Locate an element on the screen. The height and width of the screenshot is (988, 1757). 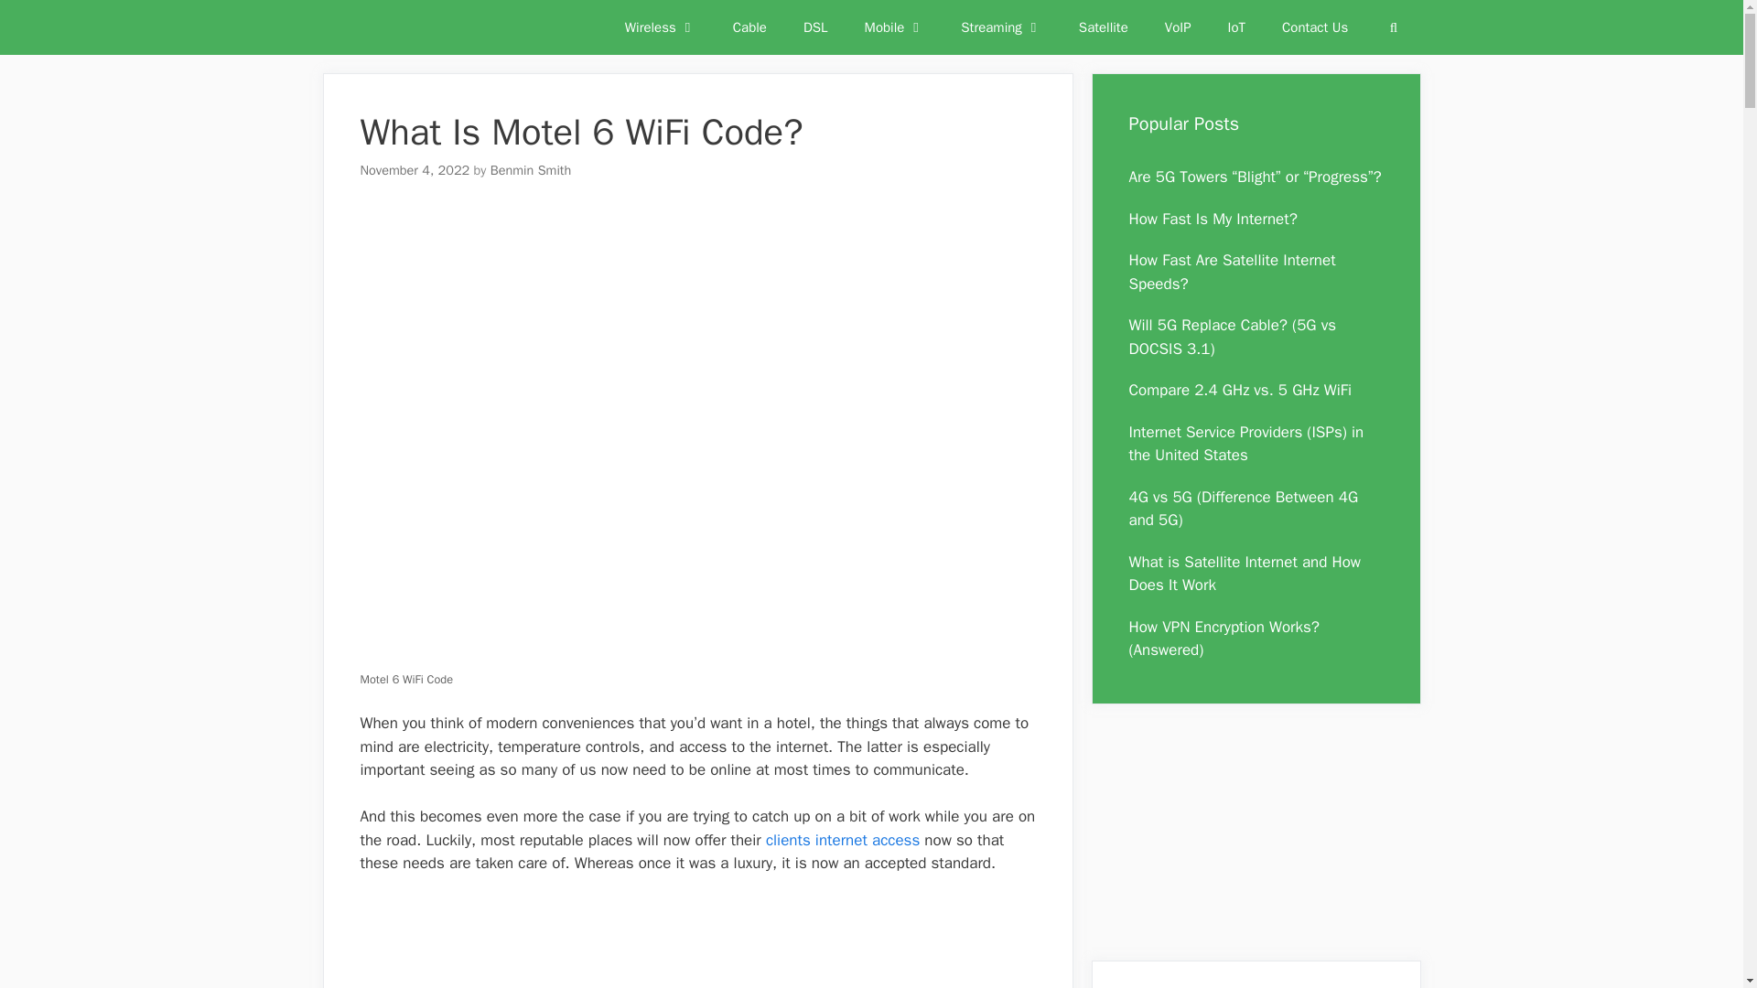
Satellite is located at coordinates (1104, 27).